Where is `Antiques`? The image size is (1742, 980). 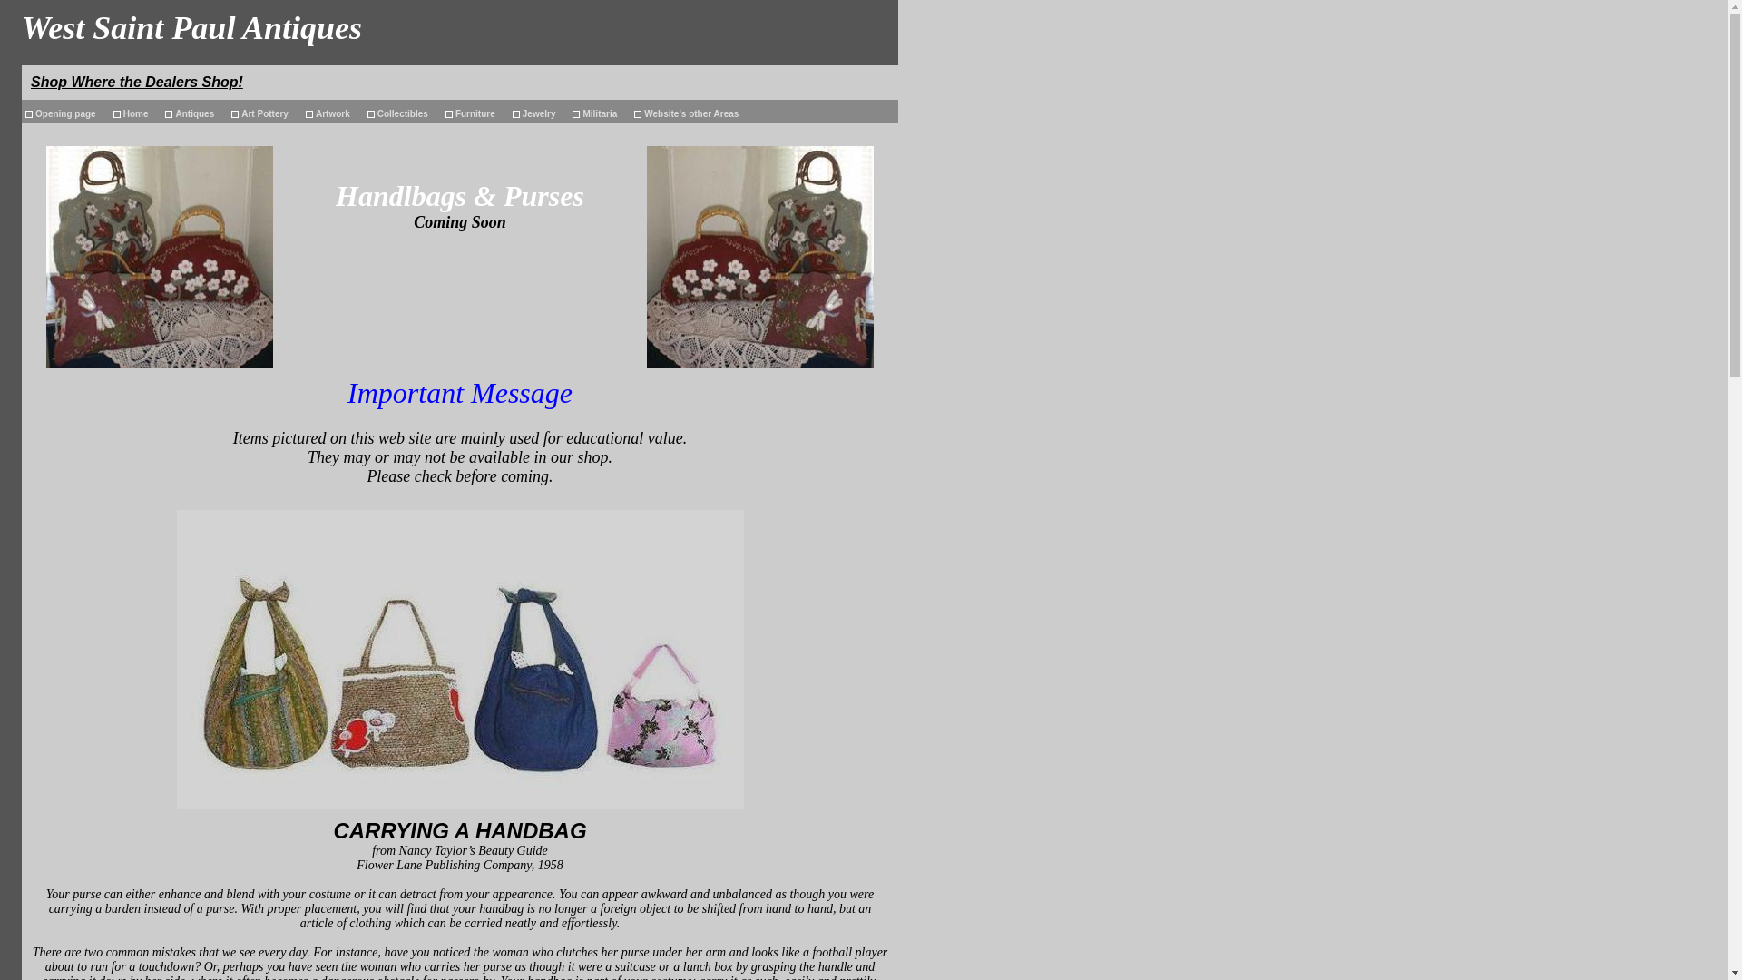
Antiques is located at coordinates (194, 112).